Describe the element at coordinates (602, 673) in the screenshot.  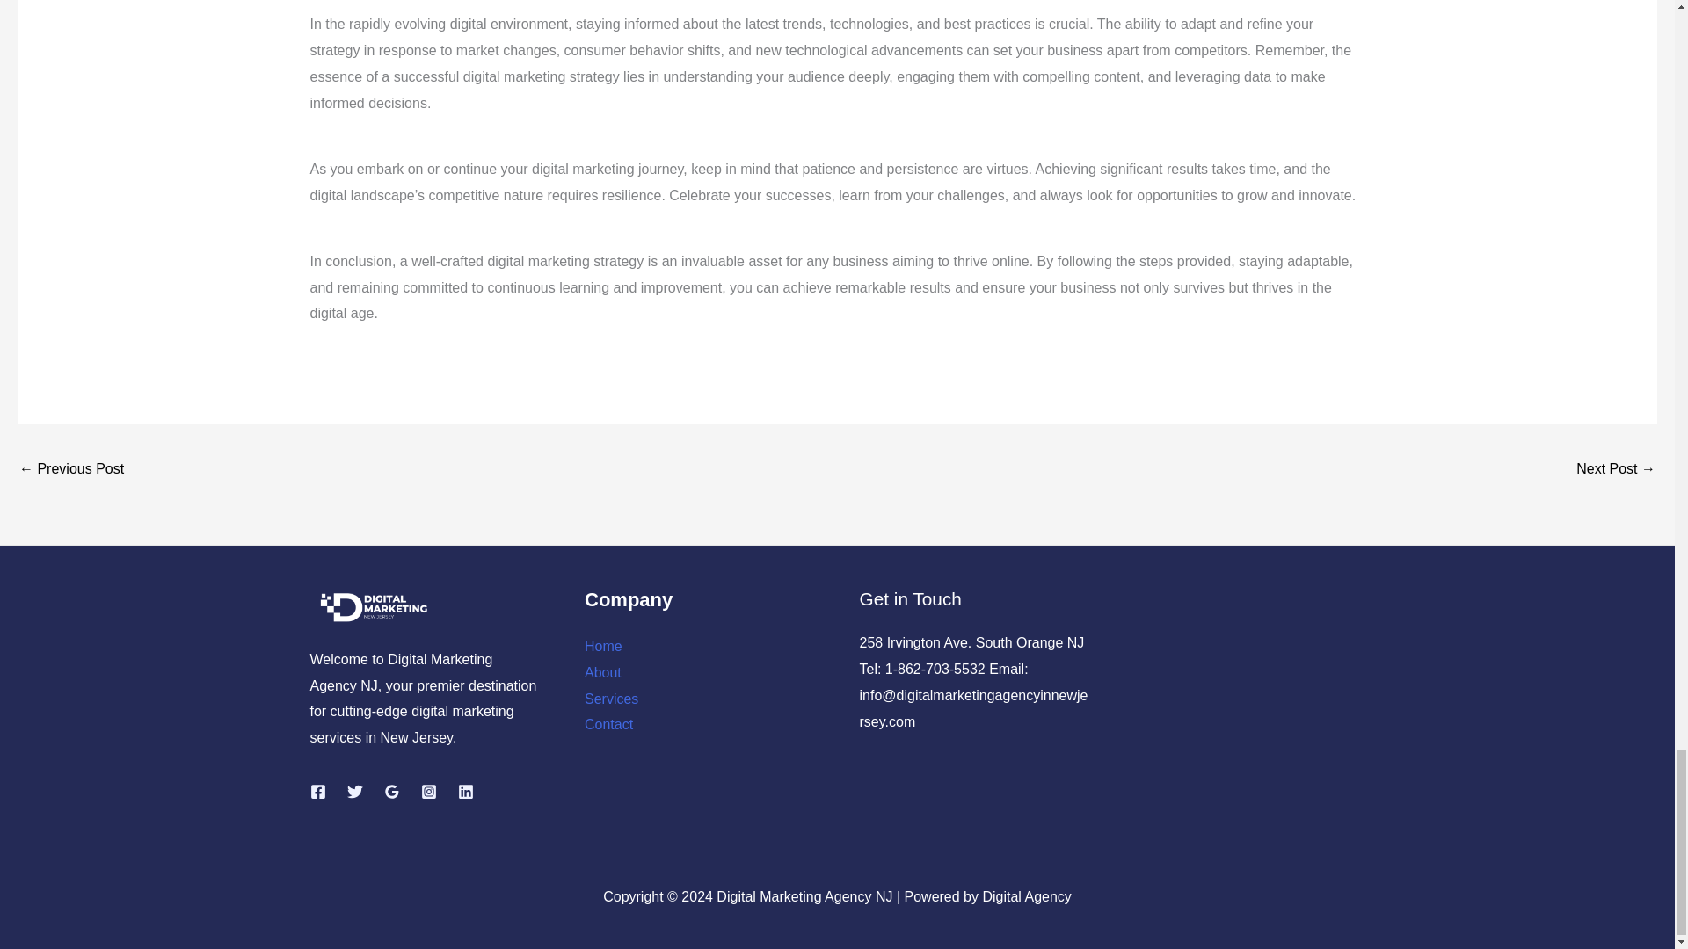
I see `About` at that location.